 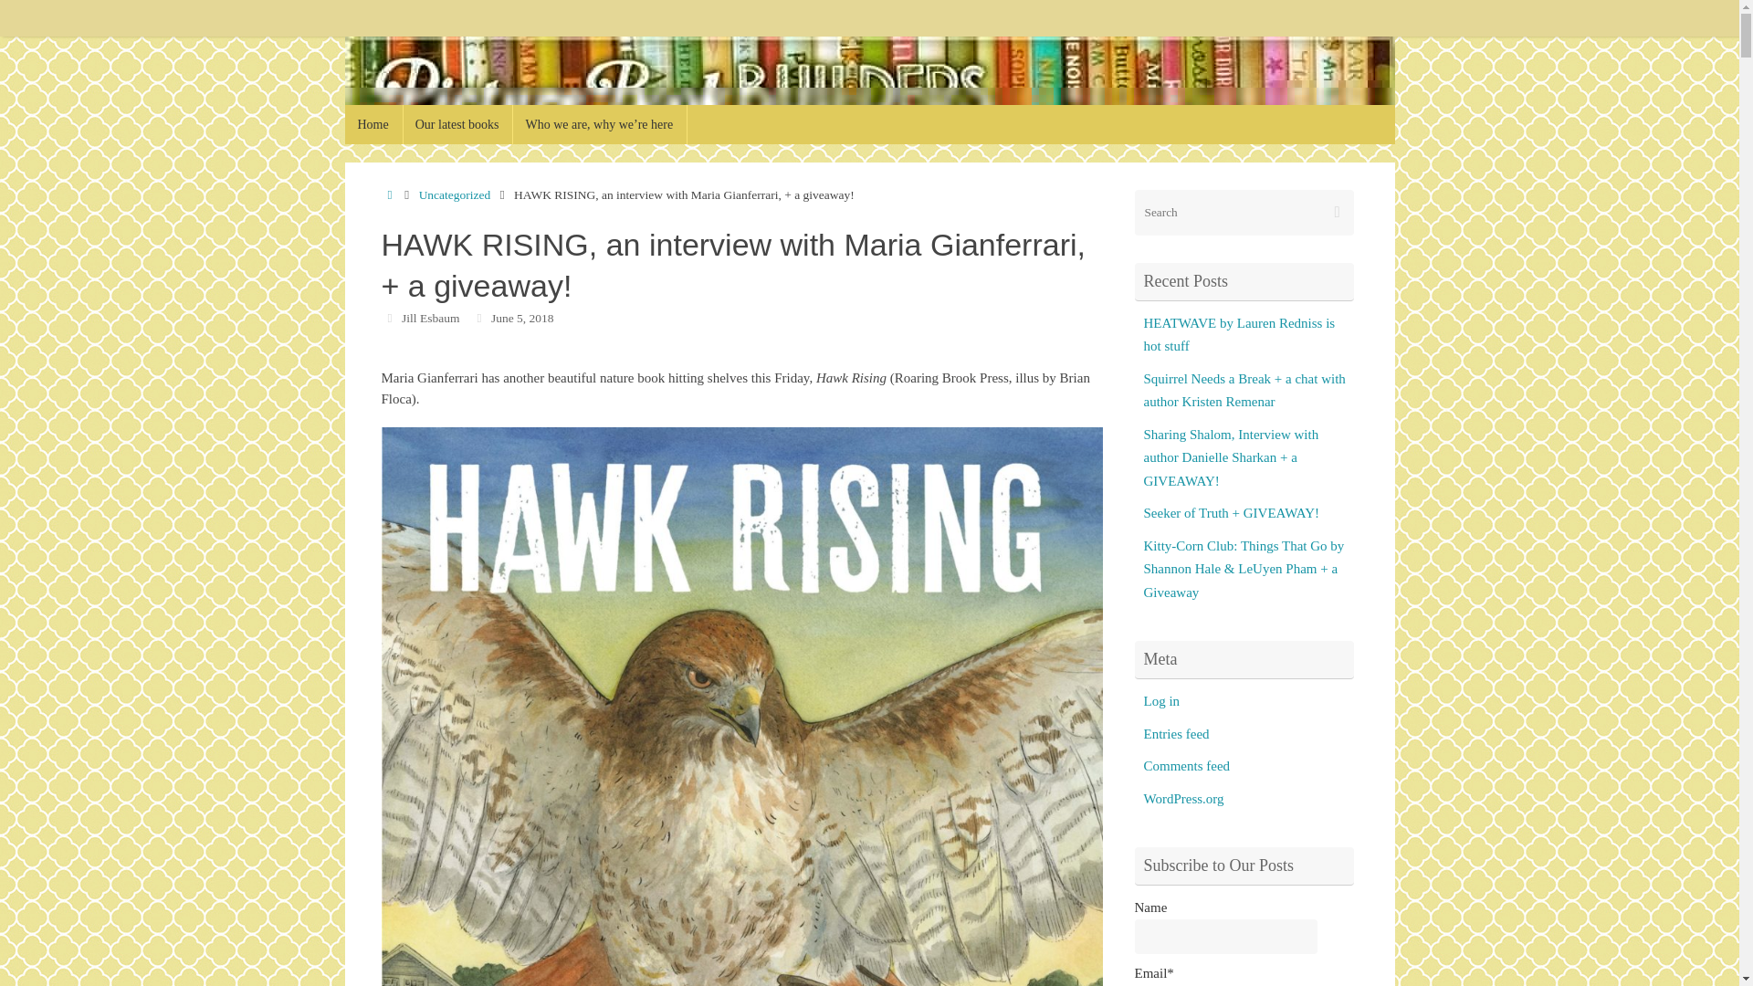 I want to click on Date, so click(x=478, y=318).